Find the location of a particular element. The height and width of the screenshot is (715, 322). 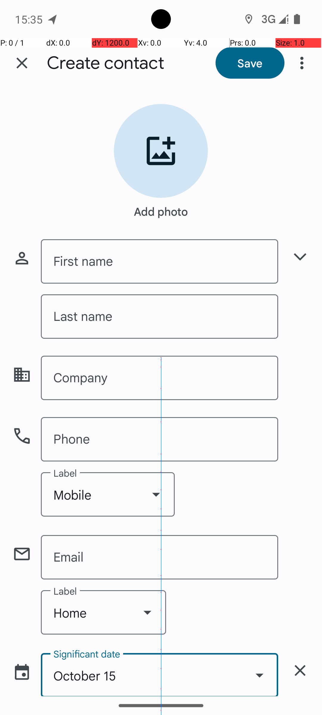

Mobile is located at coordinates (108, 495).